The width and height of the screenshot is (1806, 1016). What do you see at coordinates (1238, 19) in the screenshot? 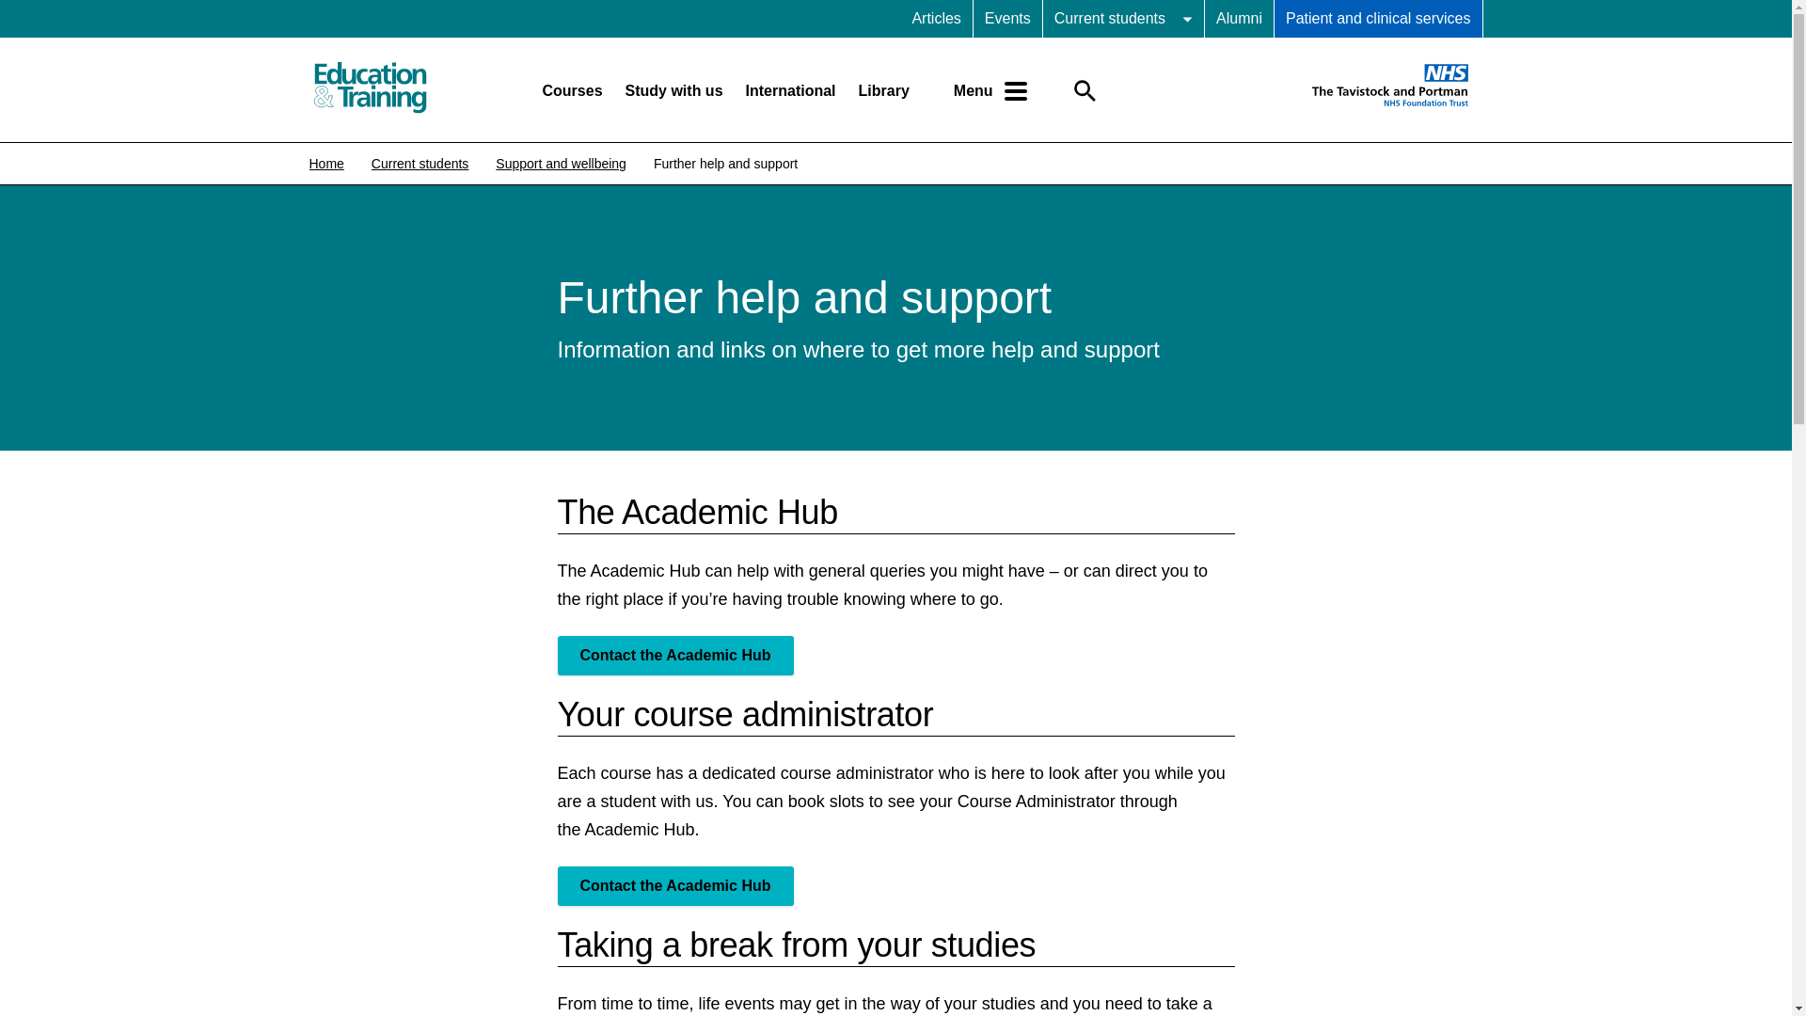
I see `Alumni` at bounding box center [1238, 19].